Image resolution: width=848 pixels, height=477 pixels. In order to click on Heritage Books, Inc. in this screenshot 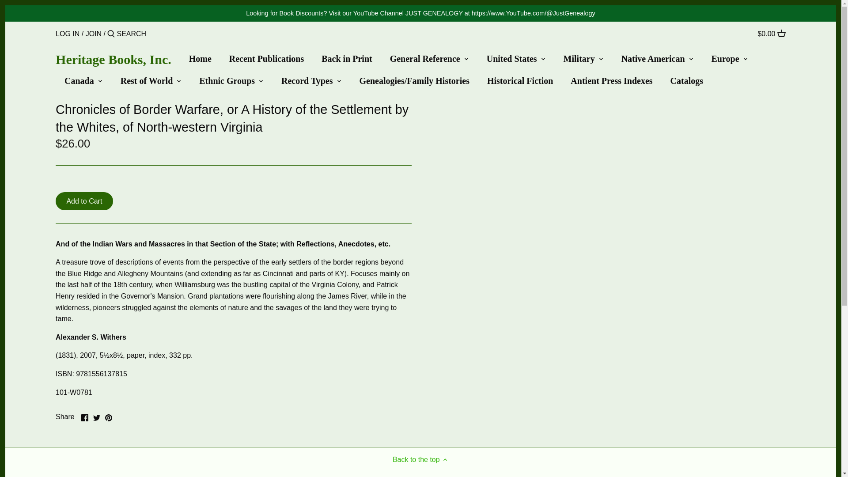, I will do `click(113, 59)`.